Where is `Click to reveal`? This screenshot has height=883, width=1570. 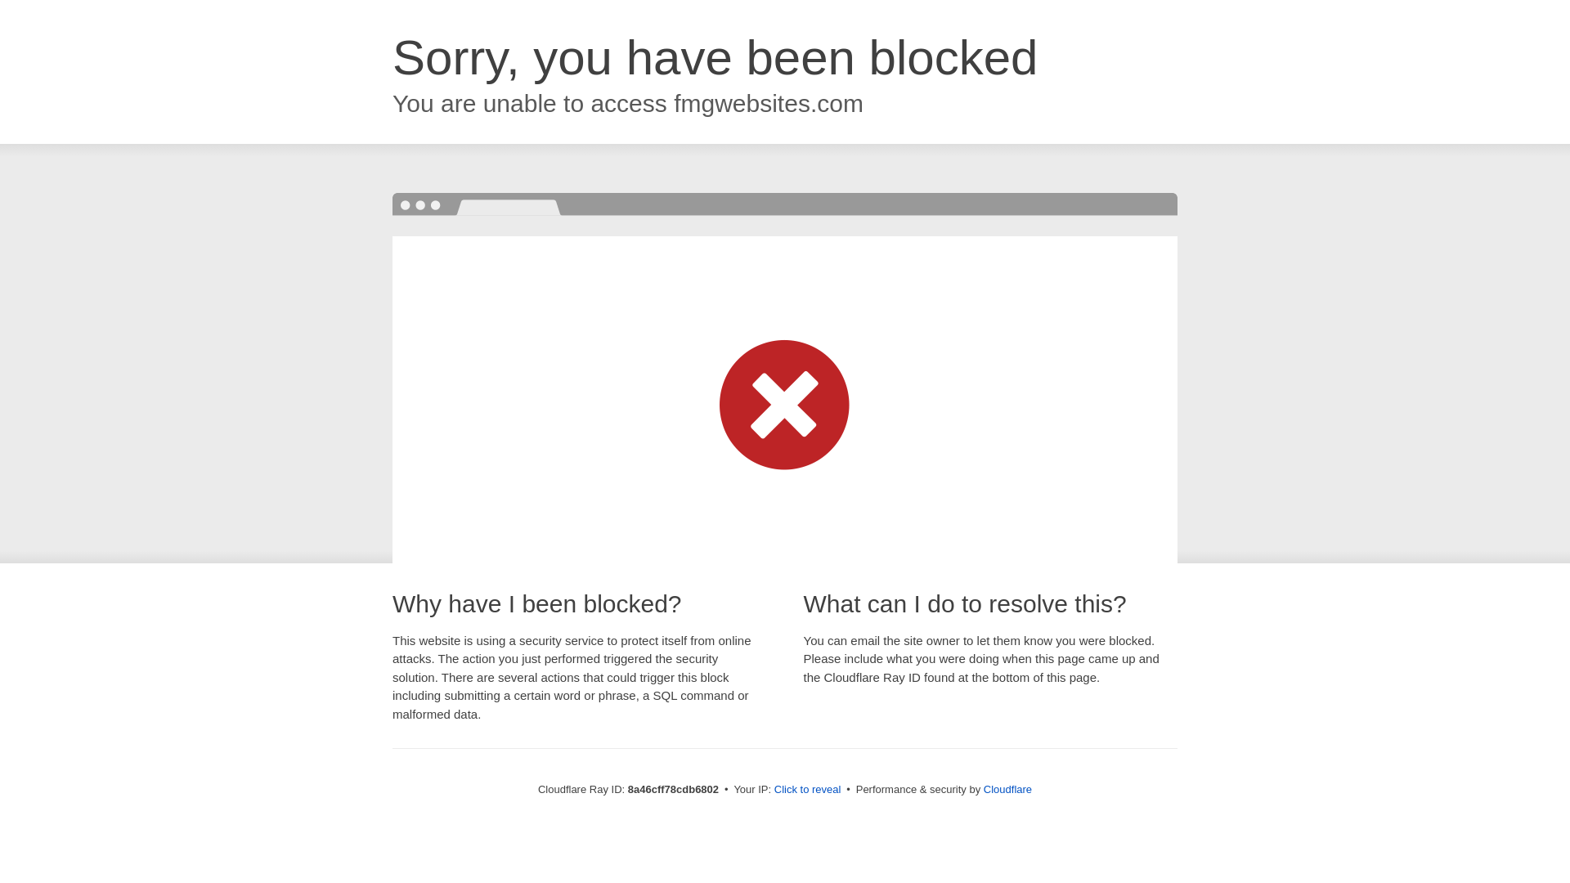 Click to reveal is located at coordinates (808, 790).